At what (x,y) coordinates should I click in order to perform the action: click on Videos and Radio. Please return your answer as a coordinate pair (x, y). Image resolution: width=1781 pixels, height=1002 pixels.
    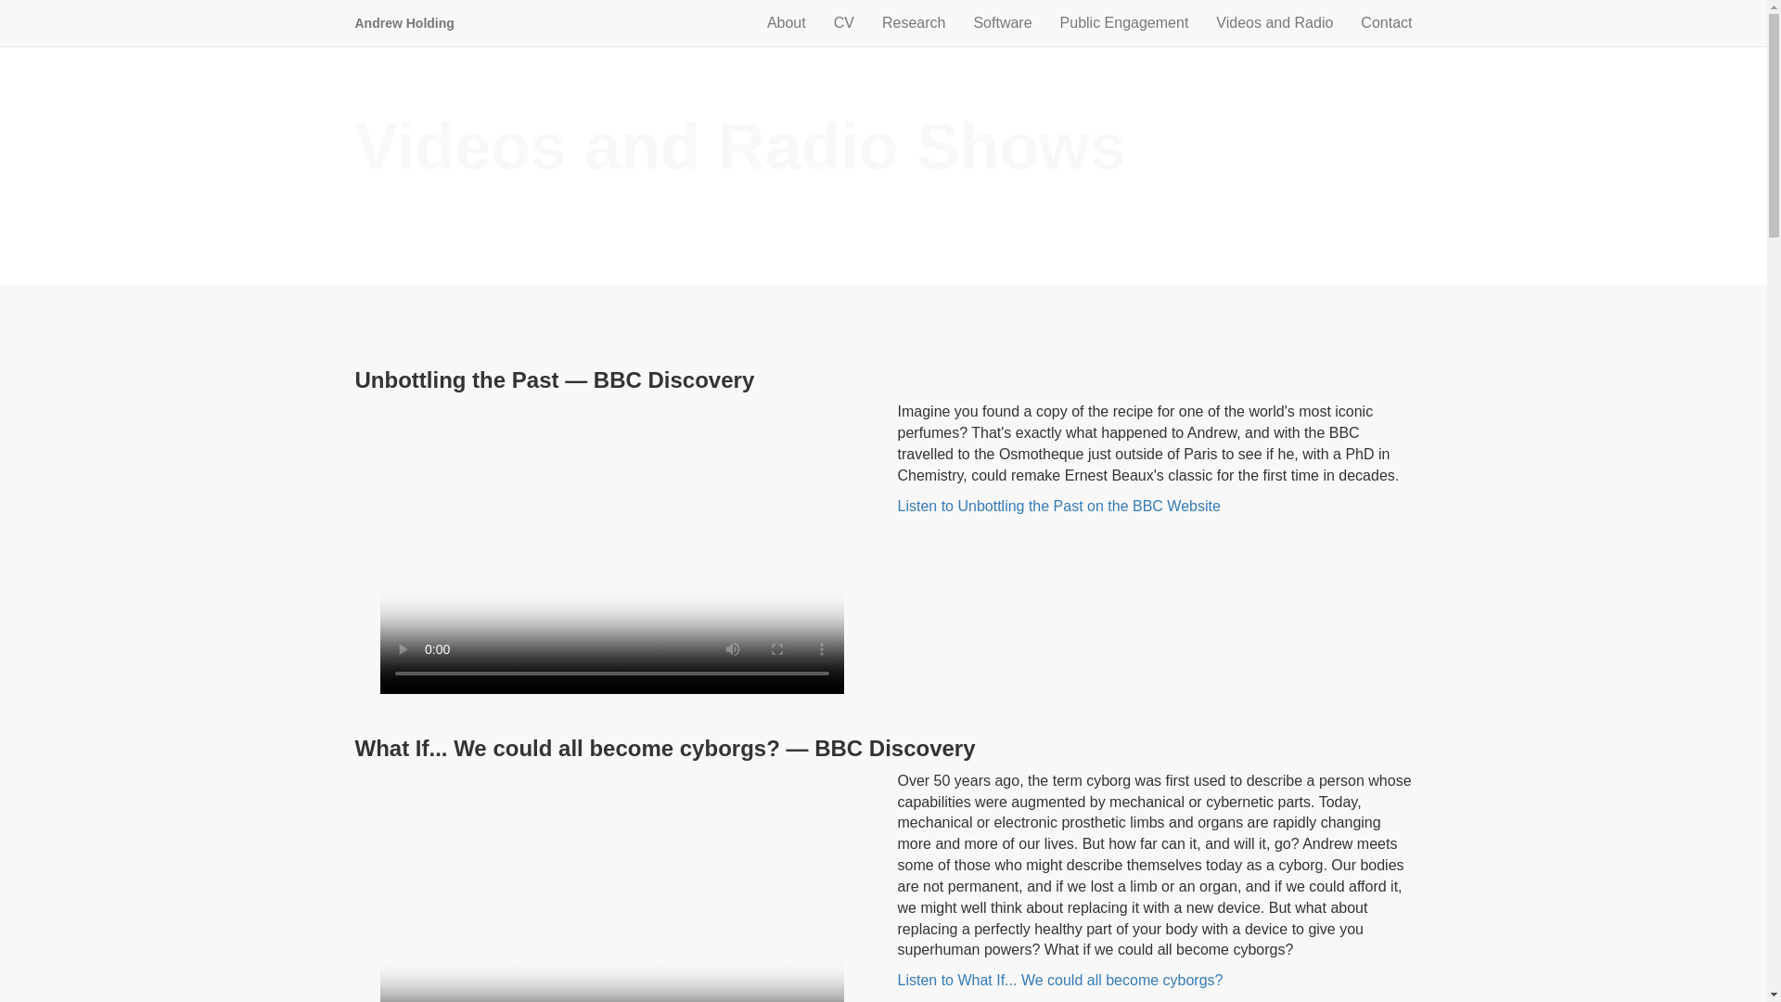
    Looking at the image, I should click on (1275, 22).